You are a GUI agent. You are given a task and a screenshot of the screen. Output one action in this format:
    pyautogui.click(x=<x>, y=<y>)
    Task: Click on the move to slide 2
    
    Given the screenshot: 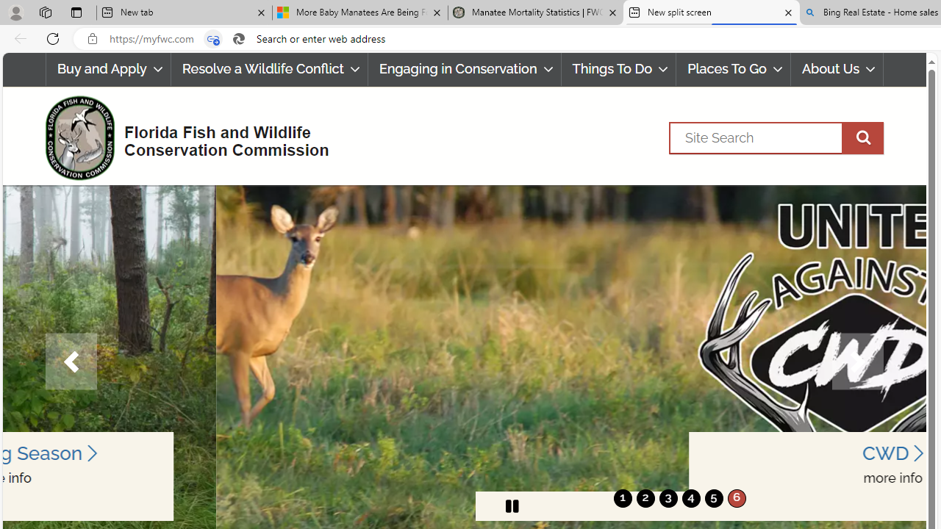 What is the action you would take?
    pyautogui.click(x=645, y=498)
    